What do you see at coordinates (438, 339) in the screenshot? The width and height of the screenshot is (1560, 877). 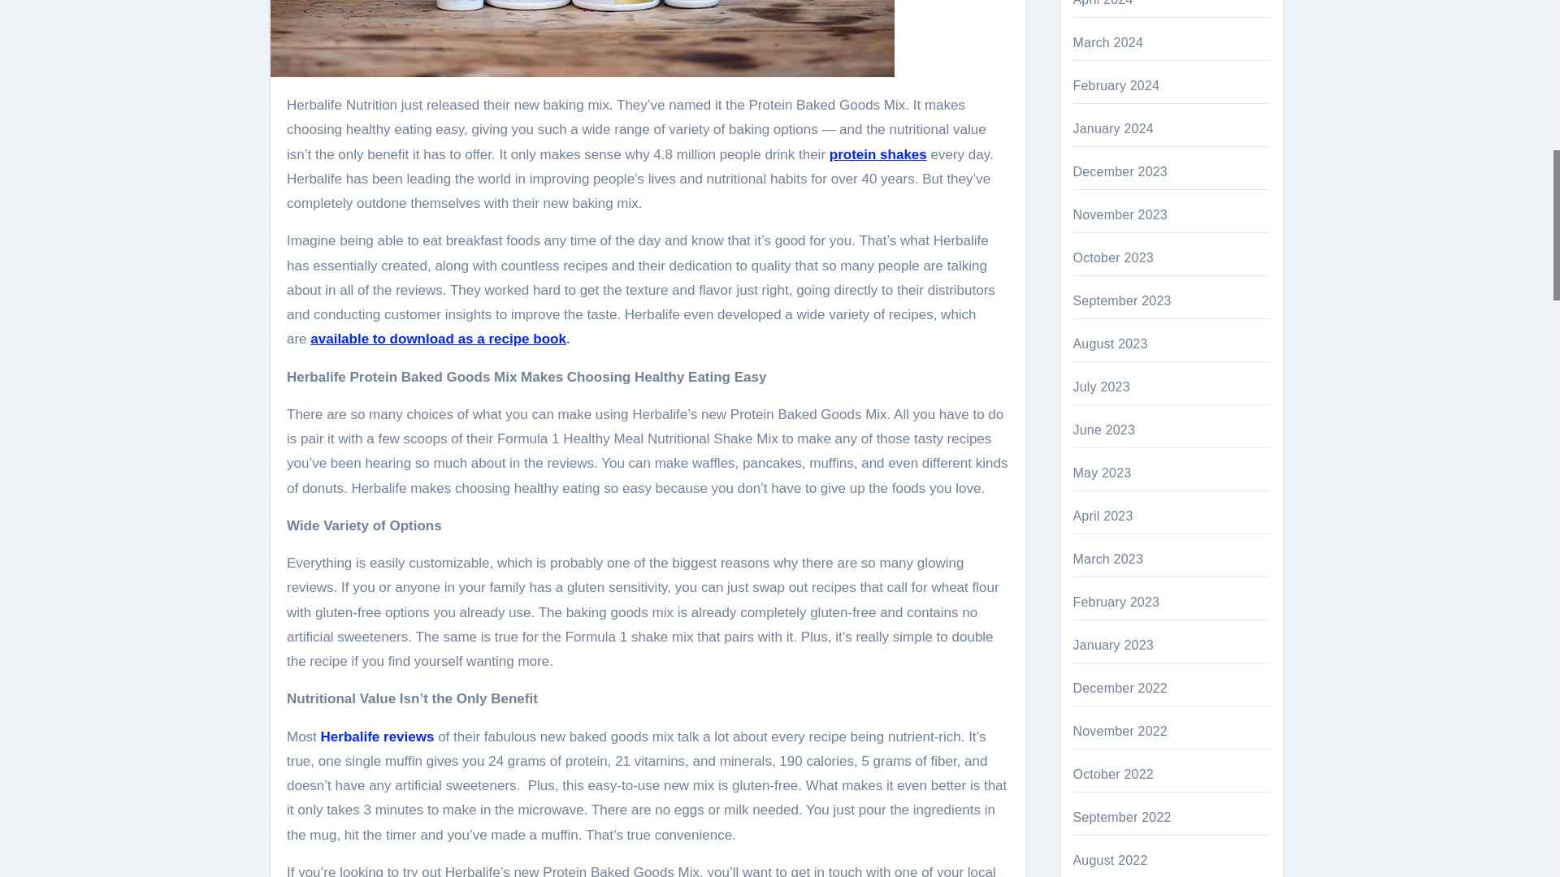 I see `available to download as a recipe book` at bounding box center [438, 339].